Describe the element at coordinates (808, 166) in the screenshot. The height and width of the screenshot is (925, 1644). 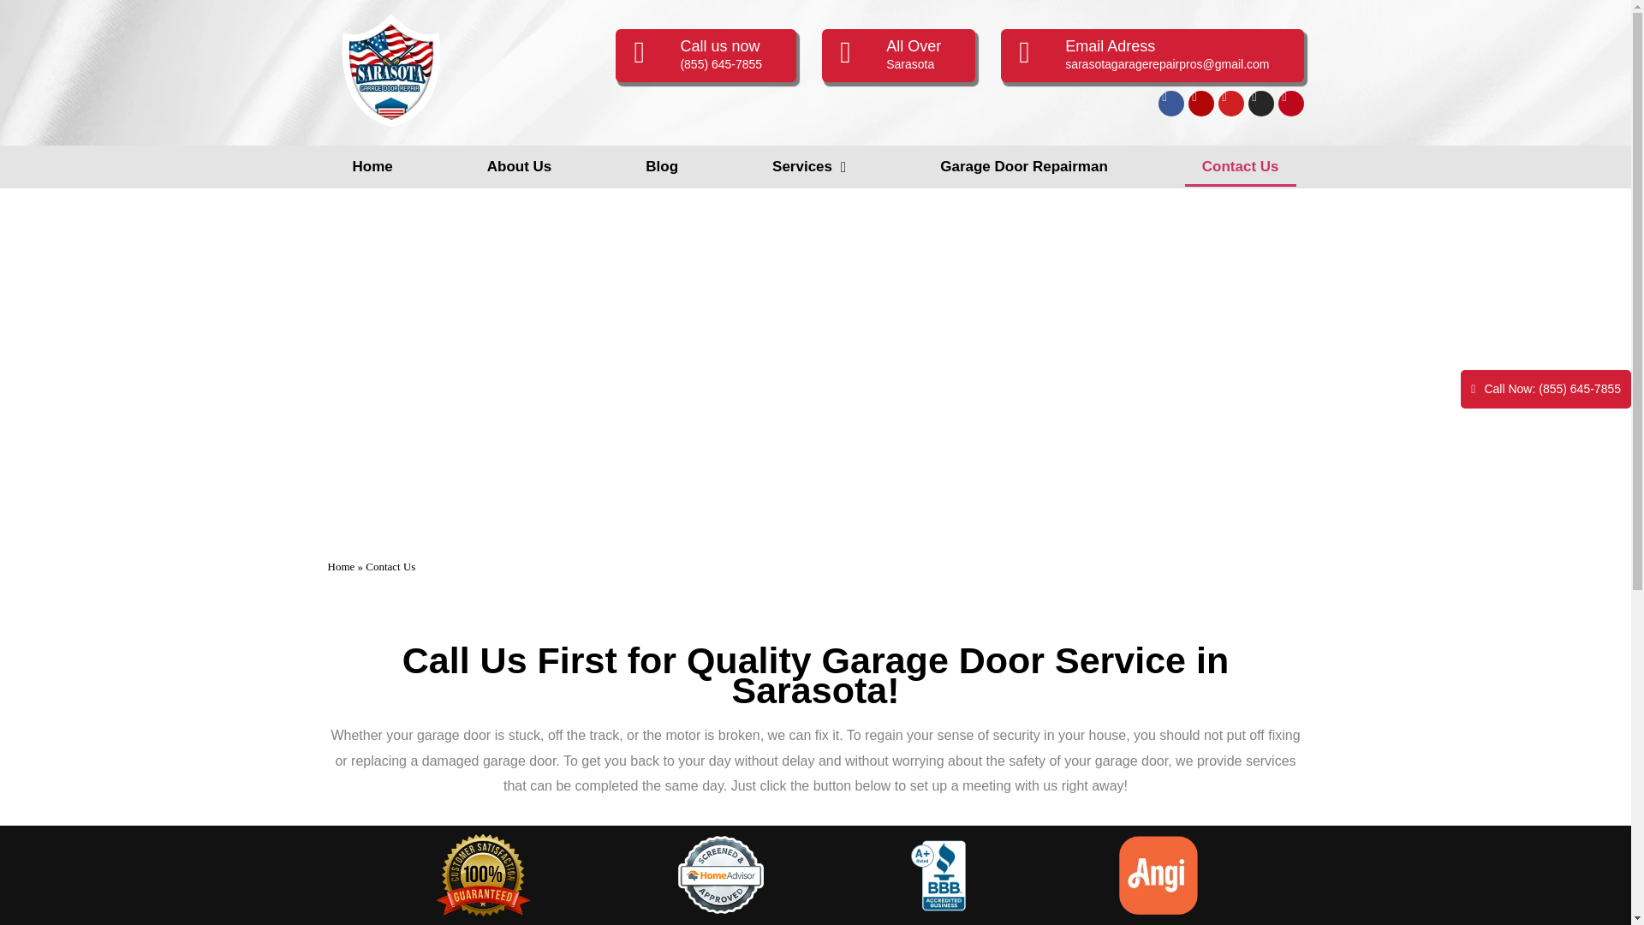
I see `Services` at that location.